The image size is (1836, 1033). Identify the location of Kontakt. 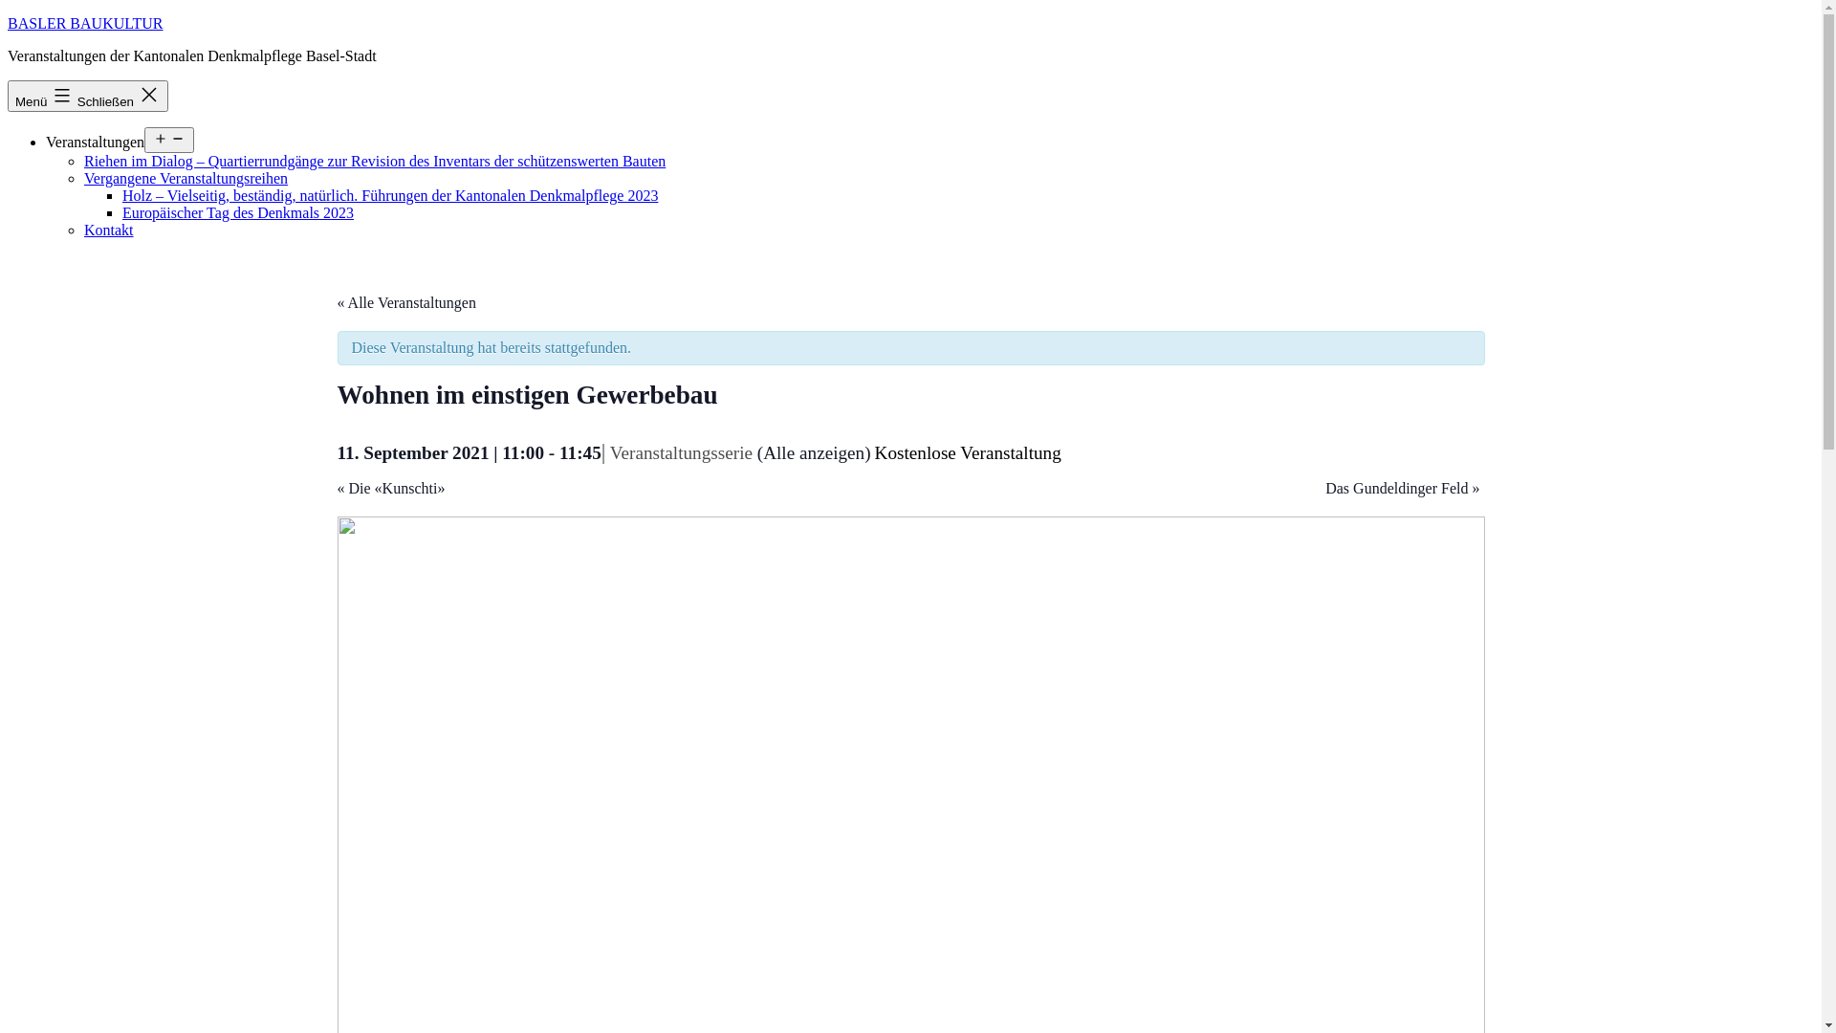
(109, 230).